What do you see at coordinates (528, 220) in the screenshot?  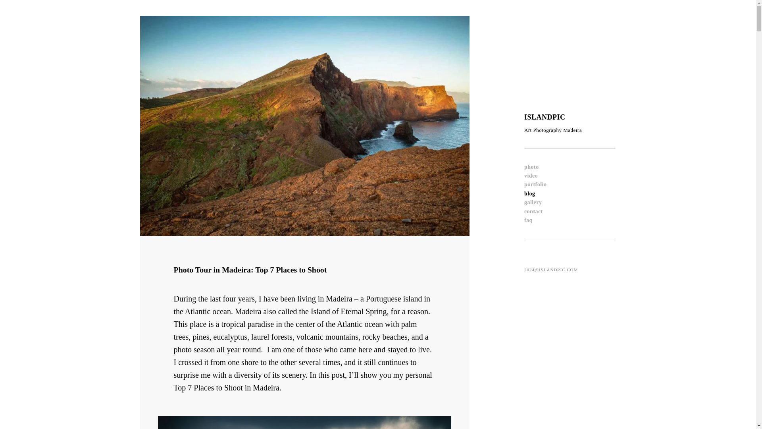 I see `faq` at bounding box center [528, 220].